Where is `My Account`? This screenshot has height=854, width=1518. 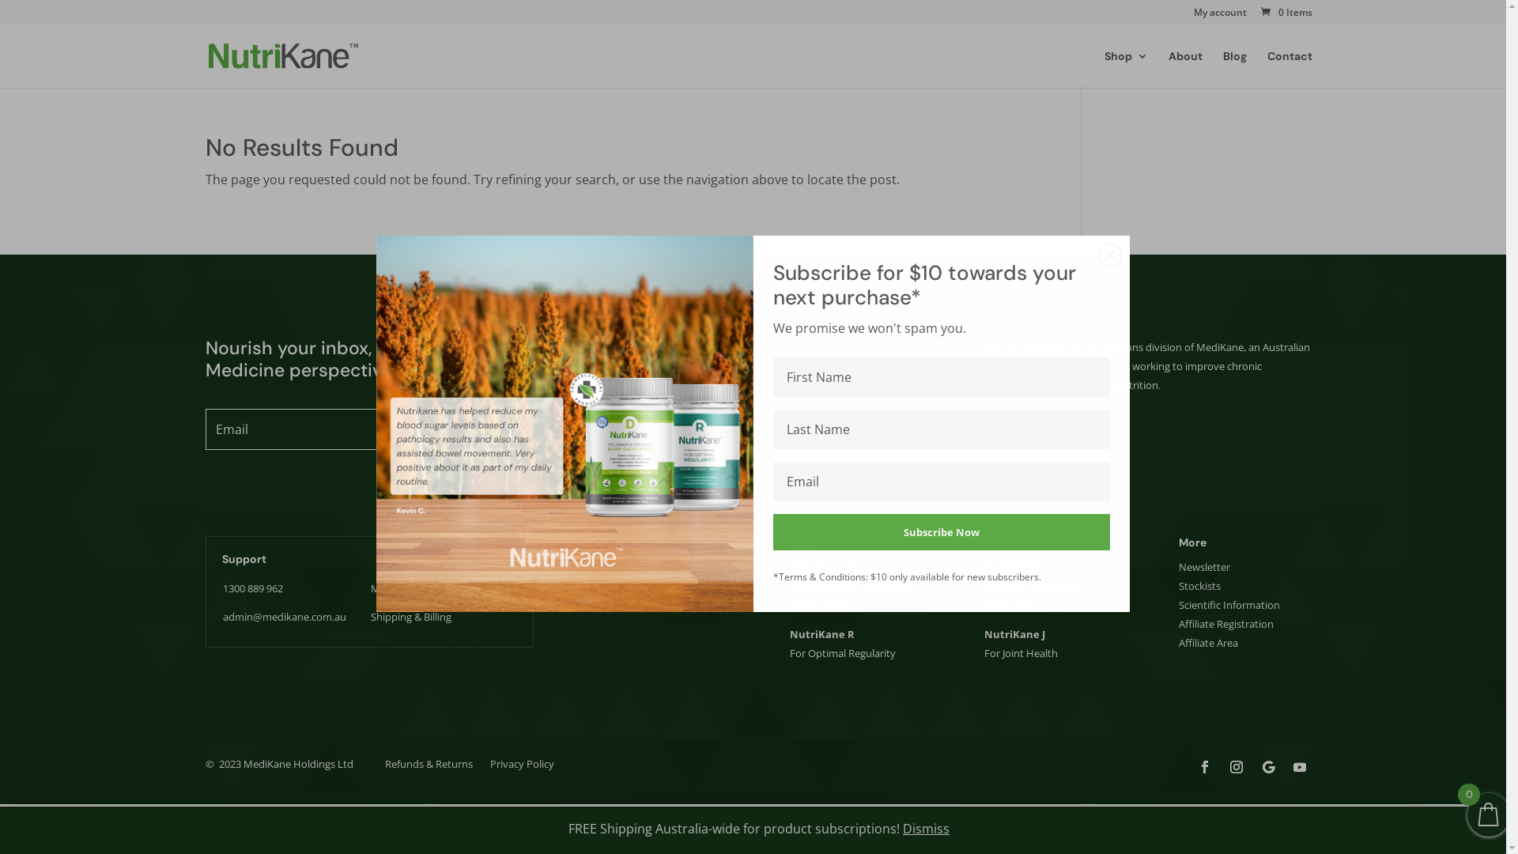 My Account is located at coordinates (398, 588).